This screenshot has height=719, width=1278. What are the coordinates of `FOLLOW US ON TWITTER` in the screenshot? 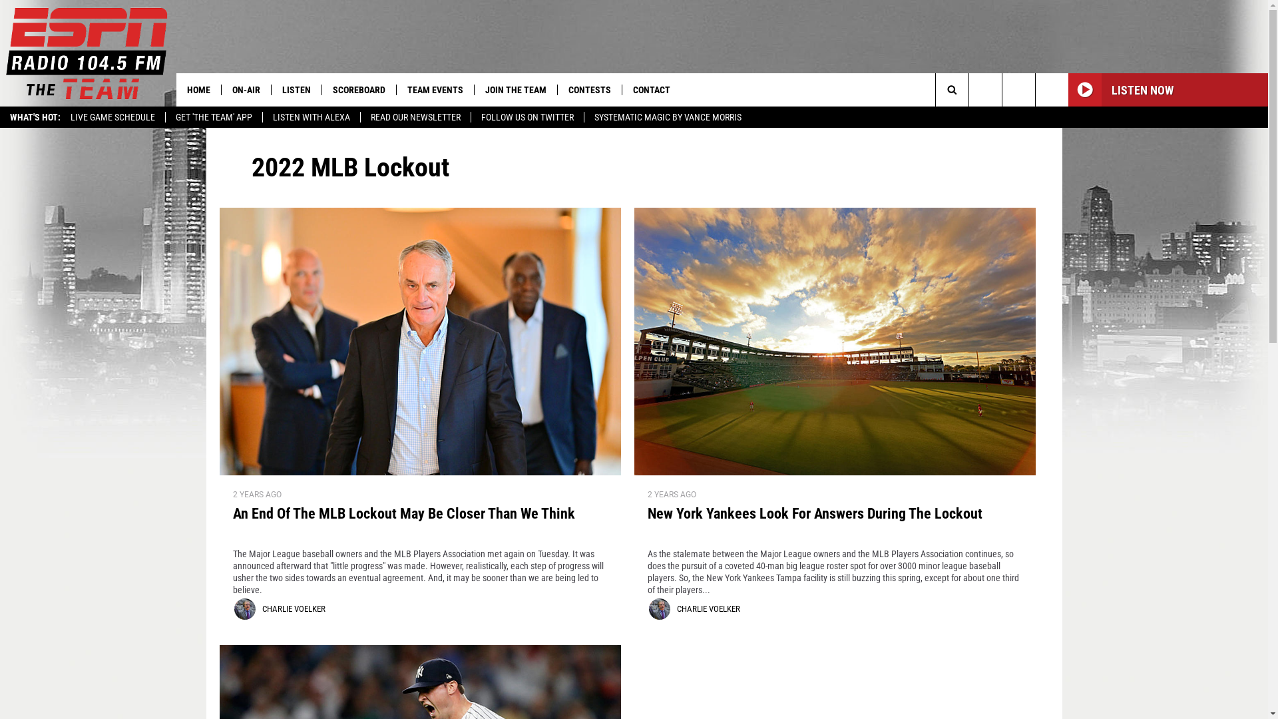 It's located at (527, 117).